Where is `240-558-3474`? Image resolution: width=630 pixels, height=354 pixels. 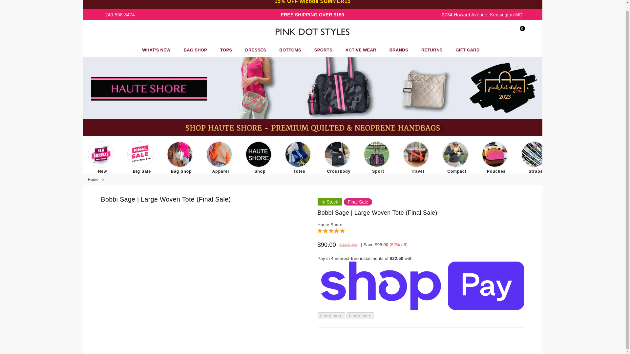 240-558-3474 is located at coordinates (118, 14).